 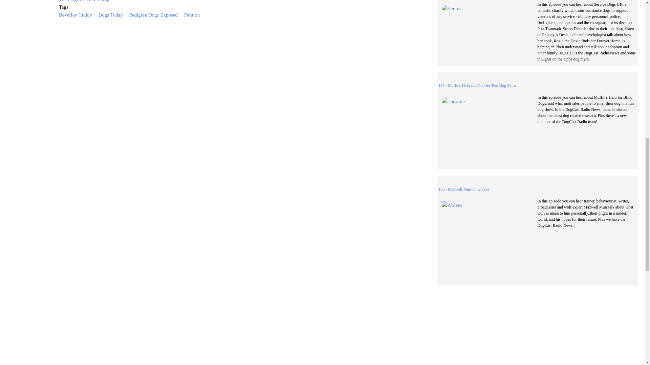 I want to click on 186 - Maxwell Muir on wolves, so click(x=464, y=189).